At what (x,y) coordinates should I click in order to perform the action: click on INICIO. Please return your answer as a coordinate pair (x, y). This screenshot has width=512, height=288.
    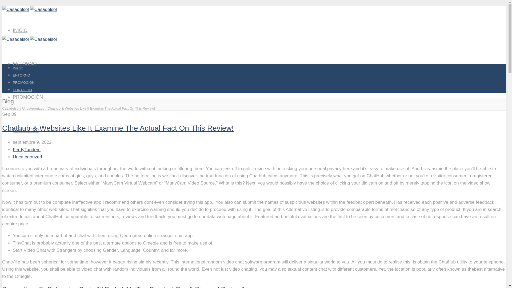
    Looking at the image, I should click on (20, 30).